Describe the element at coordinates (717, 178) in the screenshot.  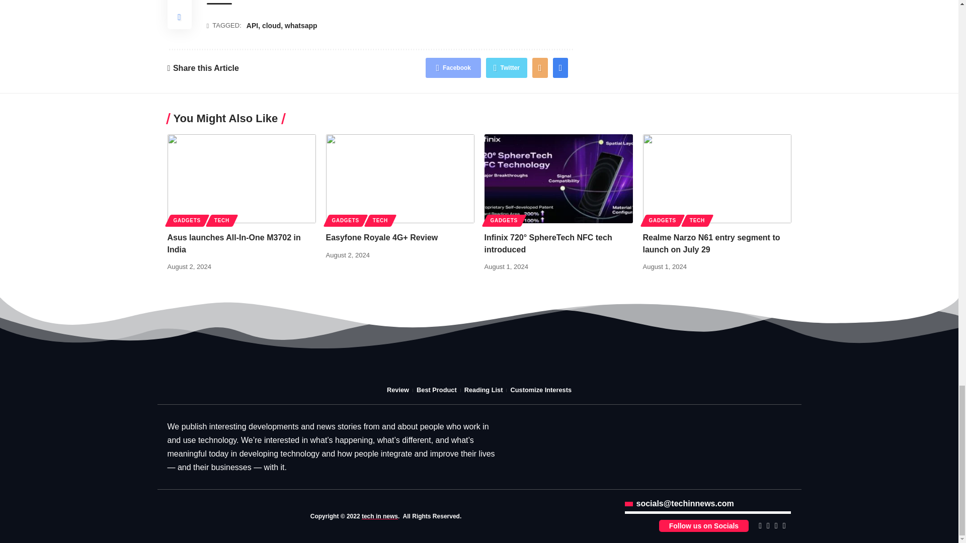
I see `Realme Narzo N61 entry segment to launch on July 29` at that location.